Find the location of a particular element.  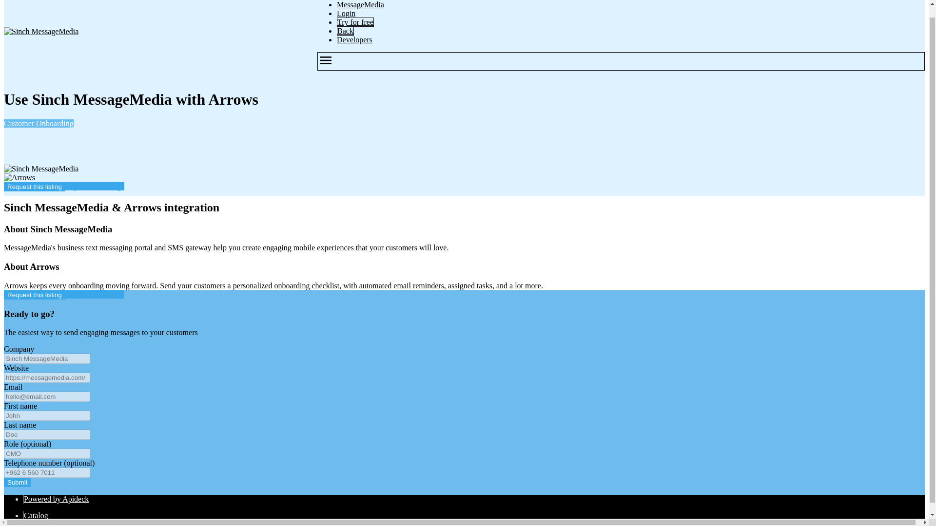

MessageMedia is located at coordinates (360, 5).